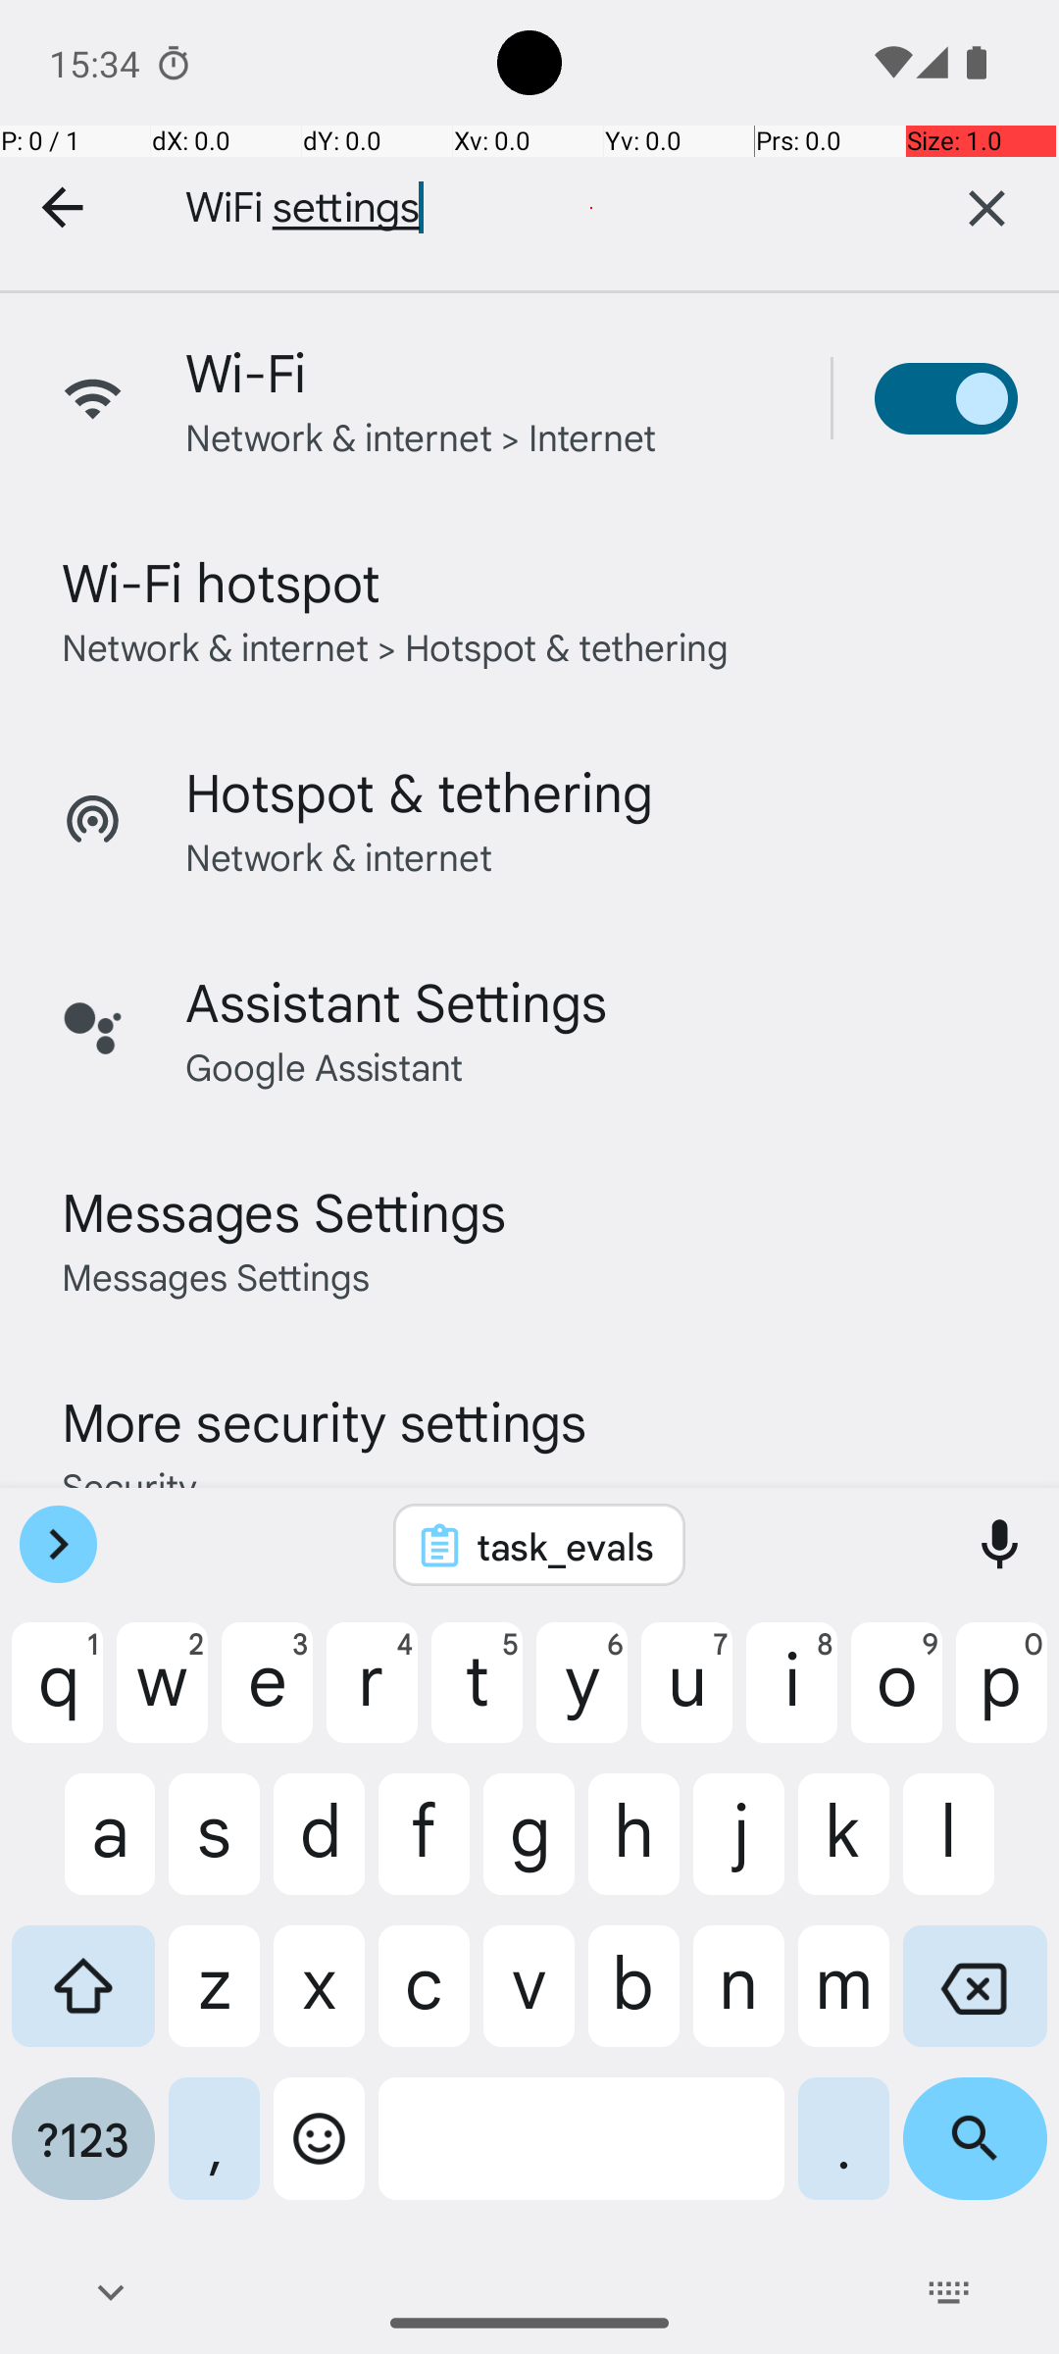  I want to click on Wi-Fi hotspot, so click(222, 581).